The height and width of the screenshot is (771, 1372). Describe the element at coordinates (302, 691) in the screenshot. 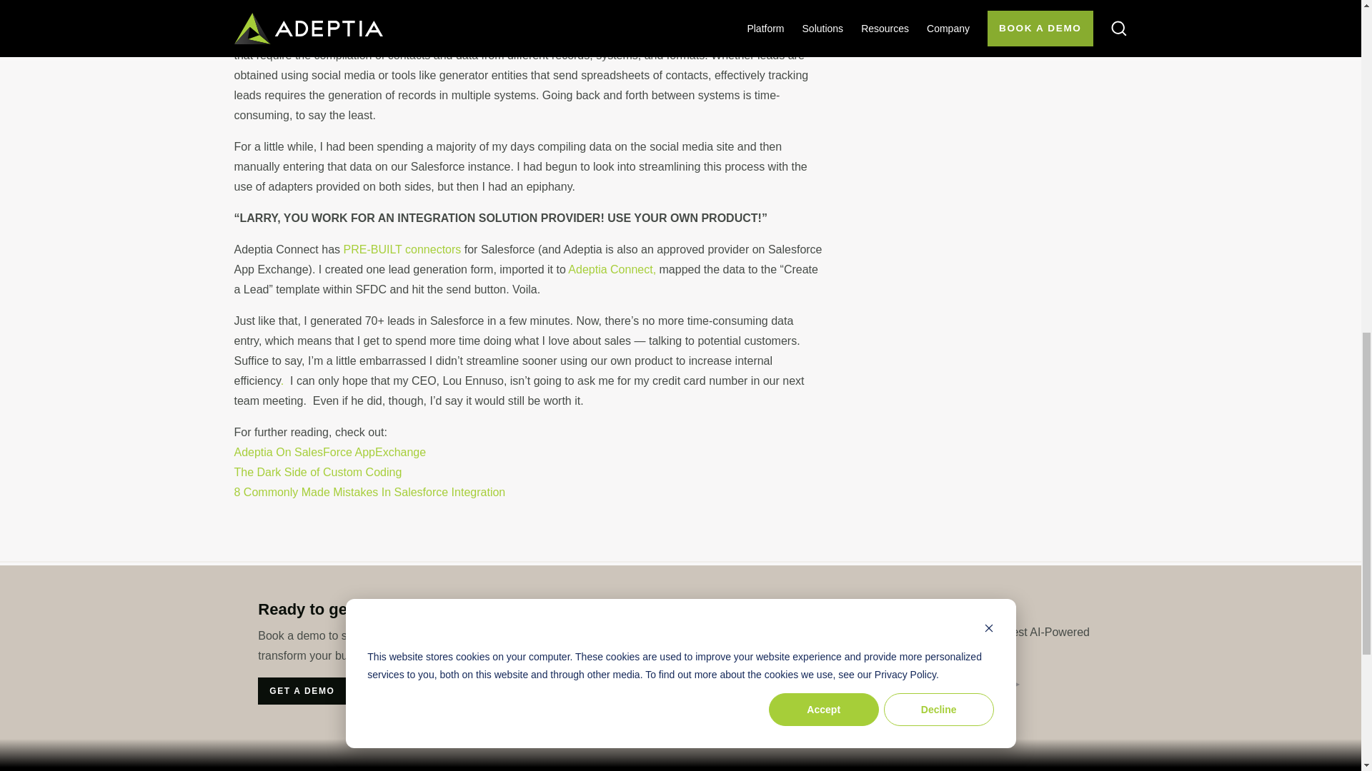

I see `Get a Demo` at that location.